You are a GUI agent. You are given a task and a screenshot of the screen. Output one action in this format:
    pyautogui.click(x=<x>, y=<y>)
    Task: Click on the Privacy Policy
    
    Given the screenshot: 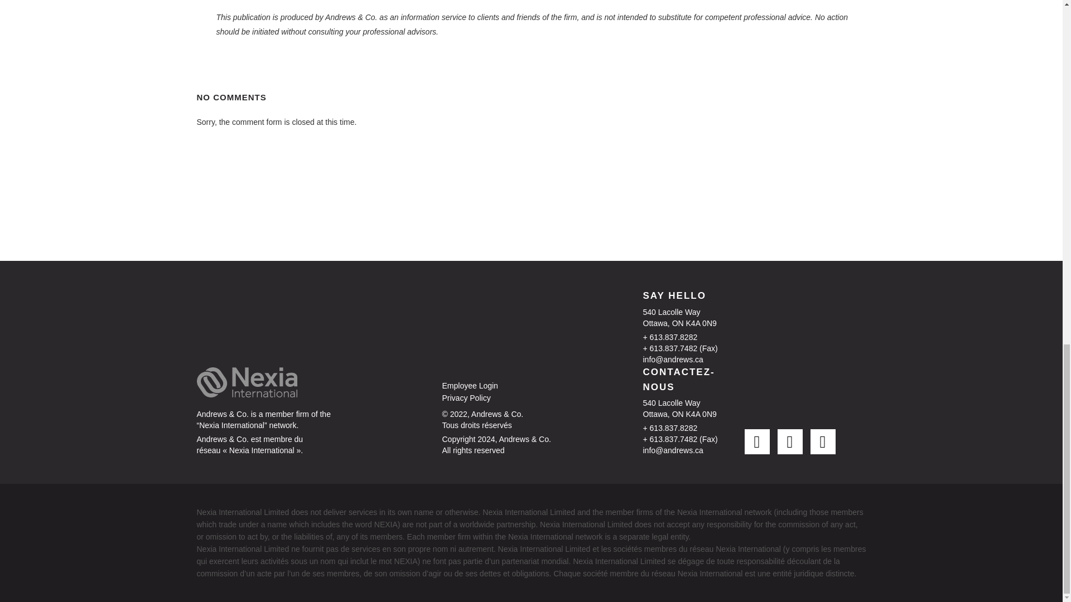 What is the action you would take?
    pyautogui.click(x=495, y=398)
    